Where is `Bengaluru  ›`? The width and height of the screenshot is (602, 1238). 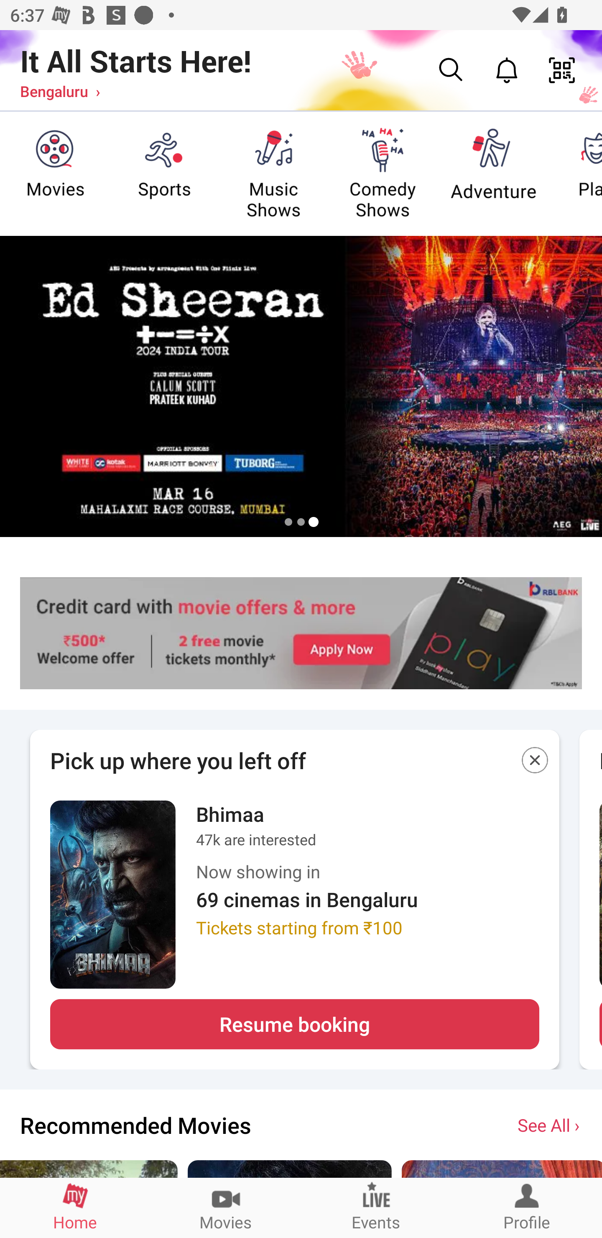
Bengaluru  › is located at coordinates (60, 91).